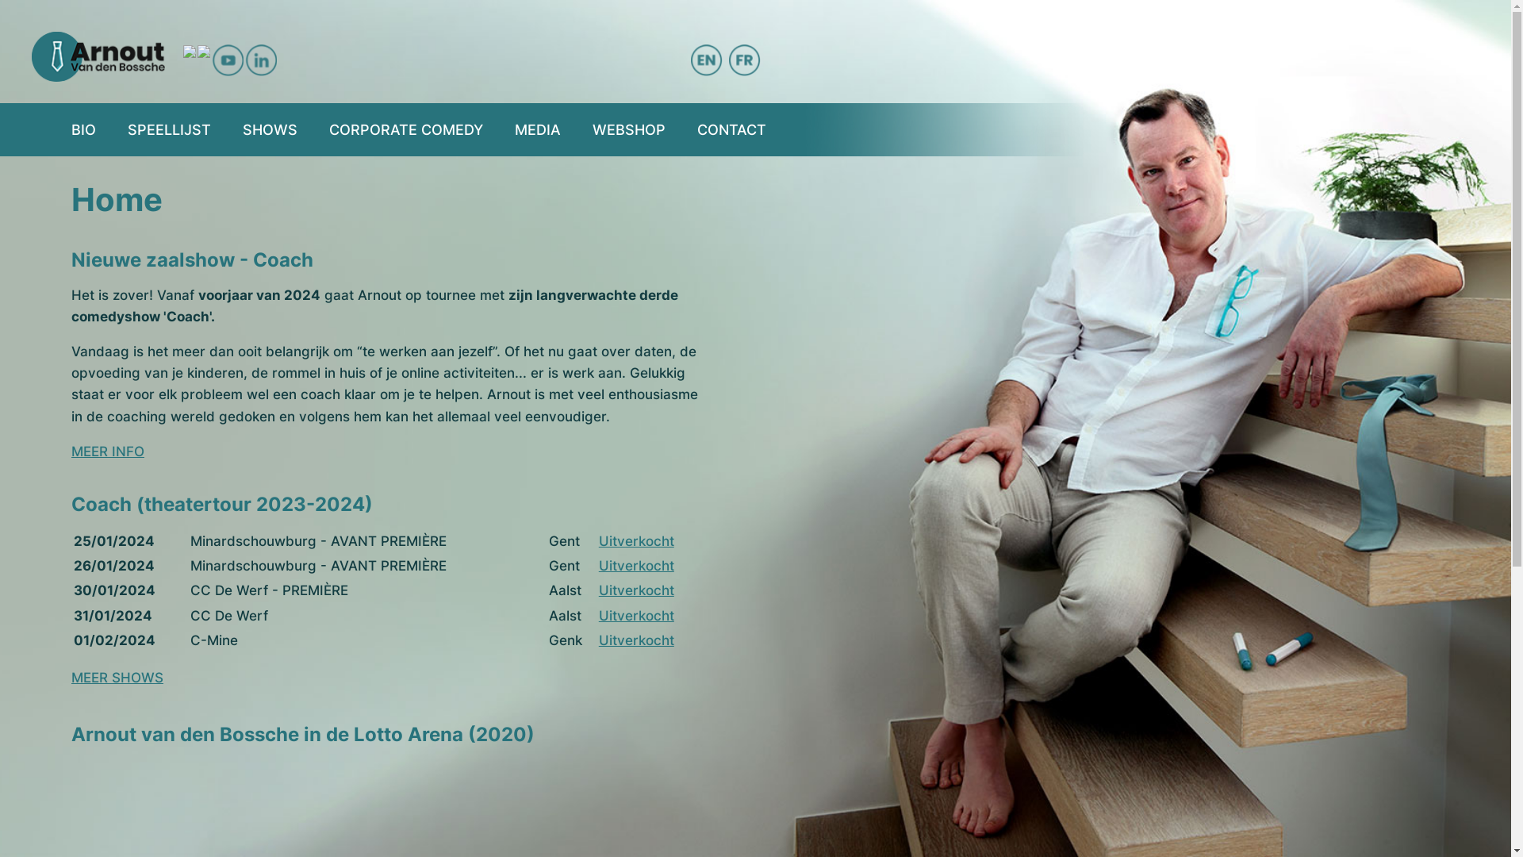 Image resolution: width=1523 pixels, height=857 pixels. I want to click on Uitverkocht, so click(636, 616).